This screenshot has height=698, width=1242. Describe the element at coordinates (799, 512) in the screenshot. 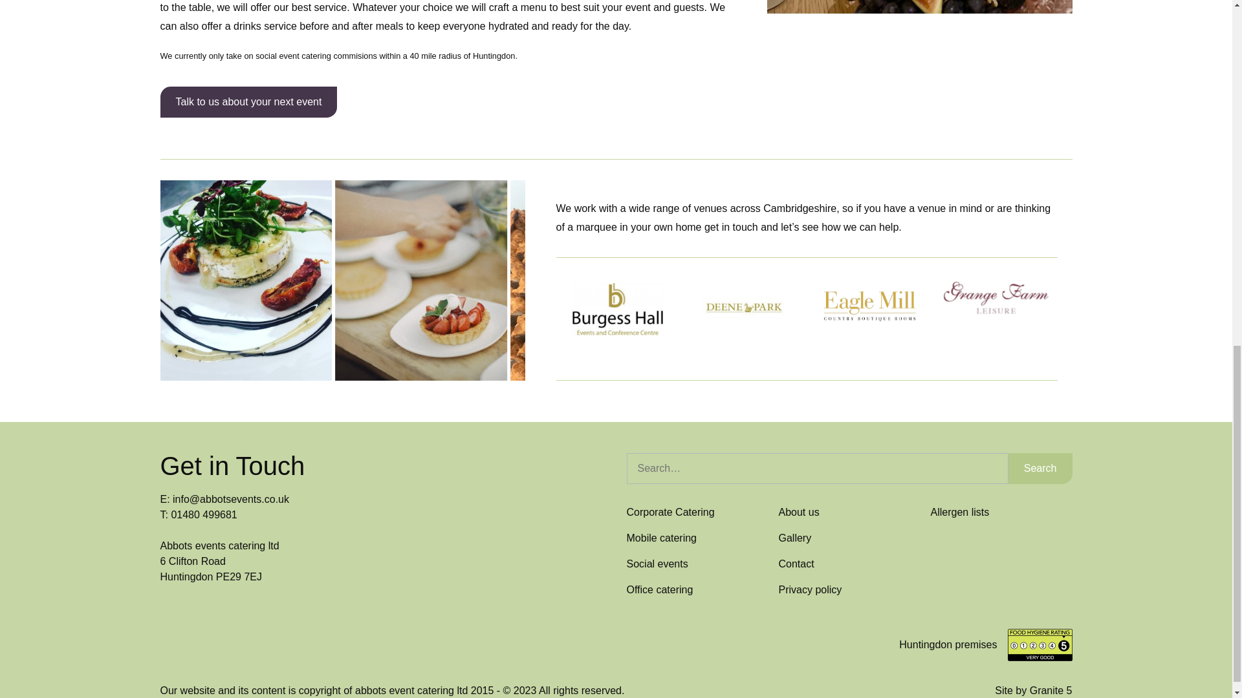

I see `About us` at that location.